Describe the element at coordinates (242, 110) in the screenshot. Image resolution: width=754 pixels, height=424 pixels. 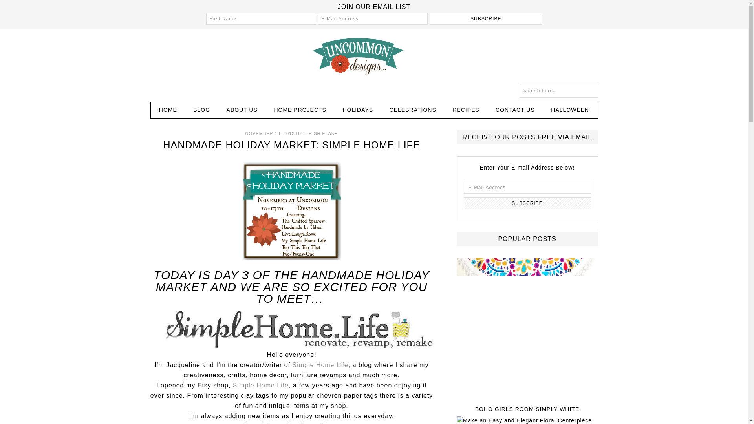
I see `ABOUT US` at that location.